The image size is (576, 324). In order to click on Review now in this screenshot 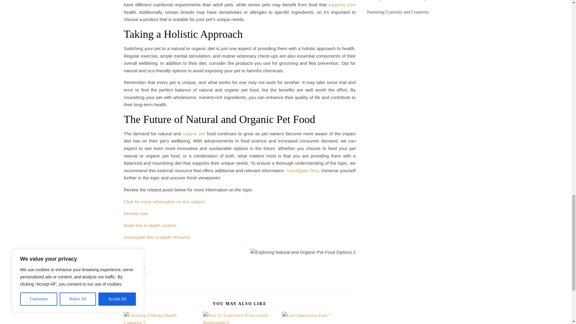, I will do `click(136, 214)`.